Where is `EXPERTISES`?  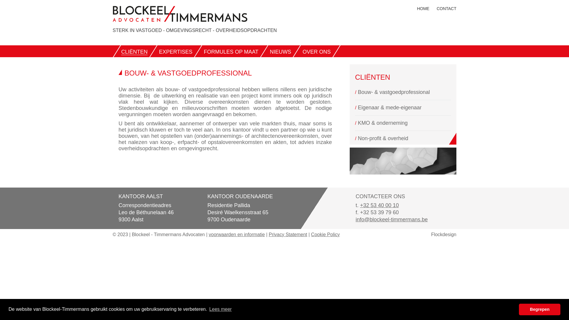
EXPERTISES is located at coordinates (175, 52).